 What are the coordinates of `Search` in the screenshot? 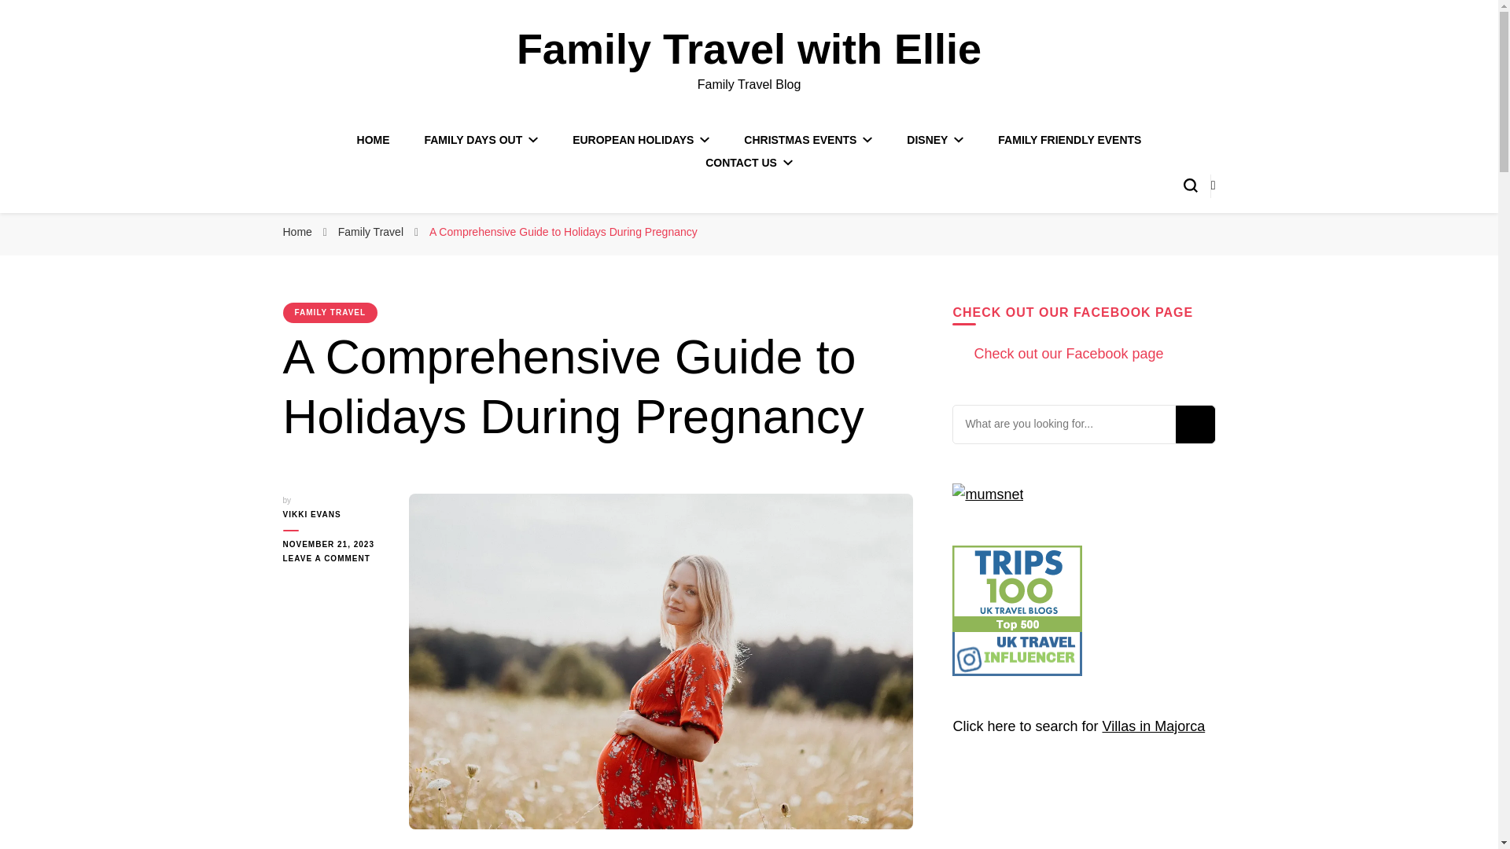 It's located at (1194, 424).